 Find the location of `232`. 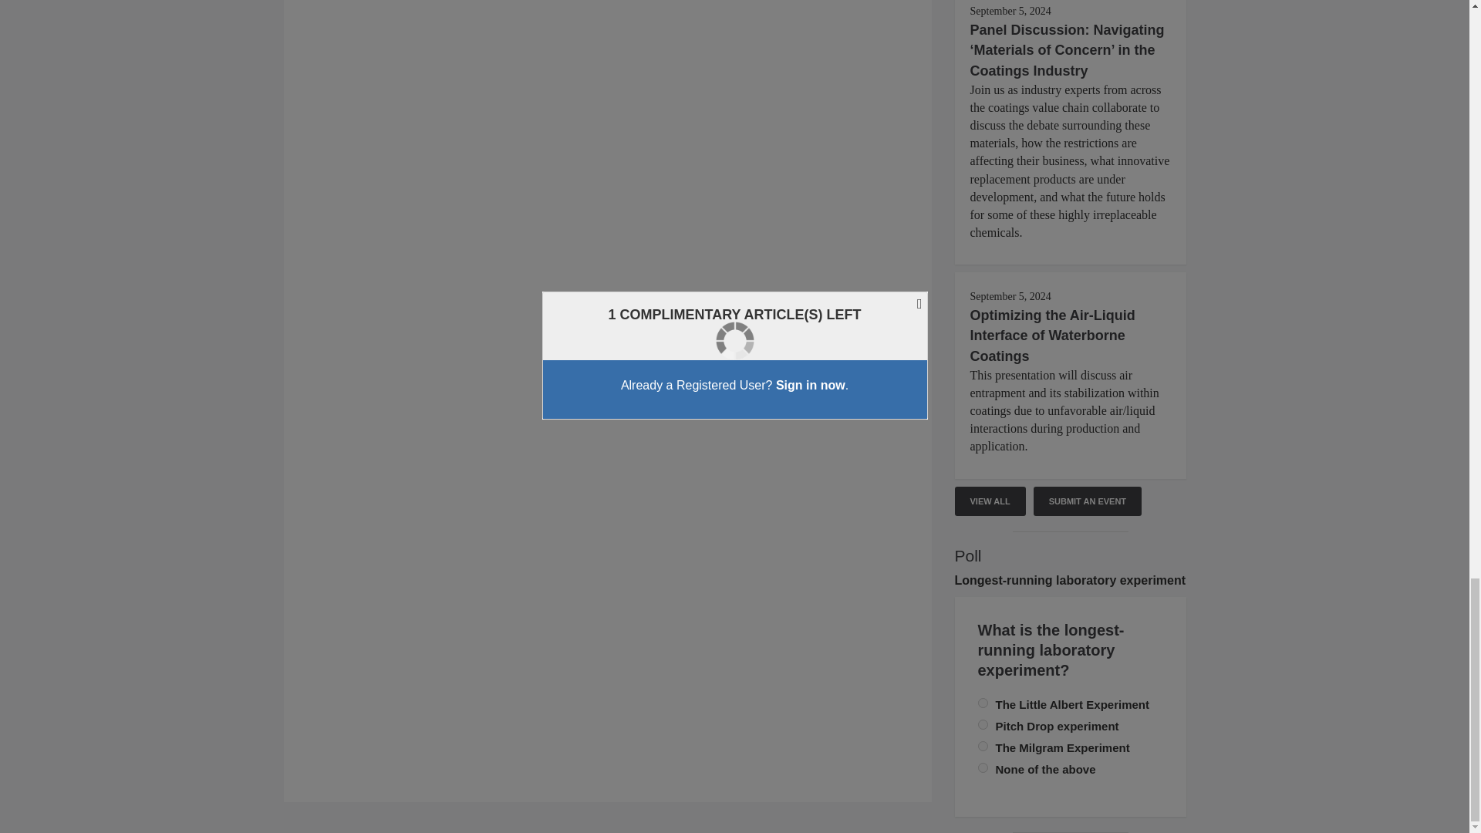

232 is located at coordinates (983, 747).